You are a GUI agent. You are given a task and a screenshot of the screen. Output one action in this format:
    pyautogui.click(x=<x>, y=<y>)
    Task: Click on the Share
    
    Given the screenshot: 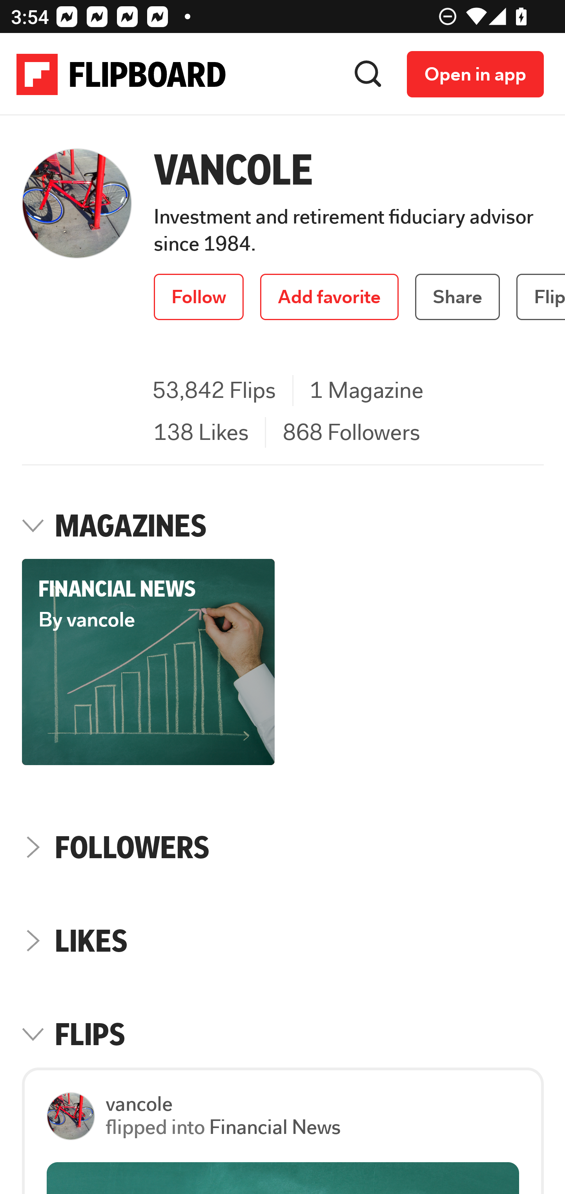 What is the action you would take?
    pyautogui.click(x=457, y=297)
    